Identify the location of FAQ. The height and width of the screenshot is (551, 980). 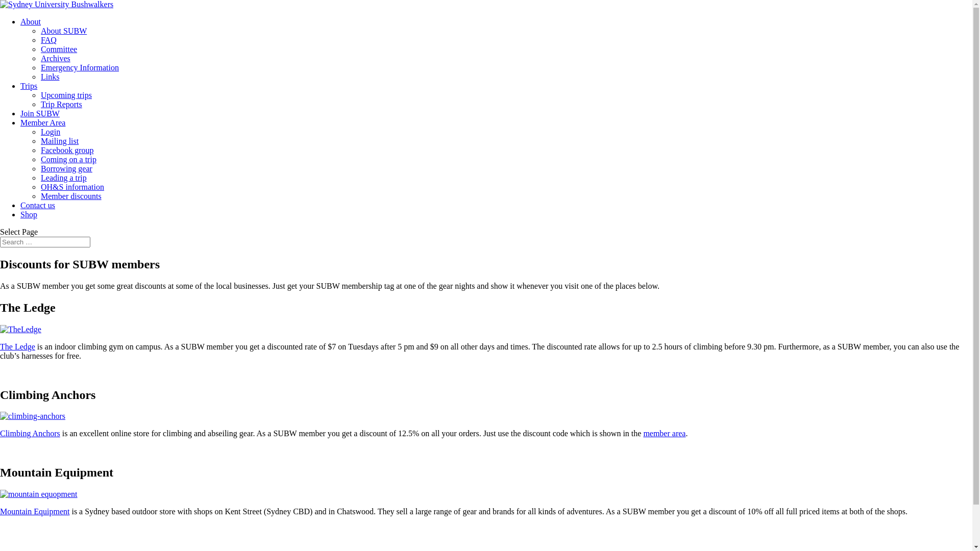
(49, 40).